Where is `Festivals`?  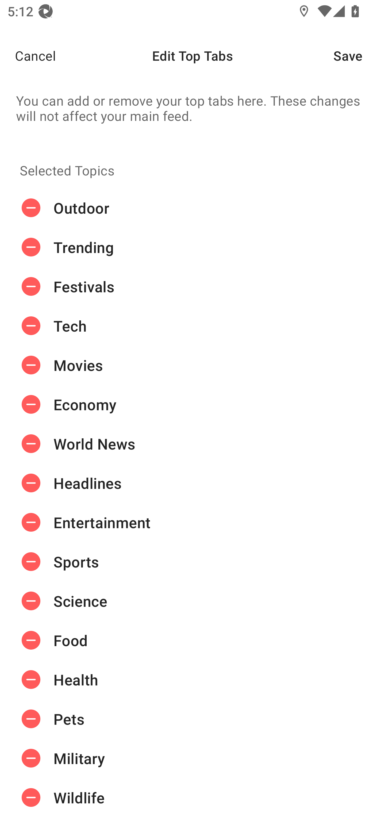
Festivals is located at coordinates (192, 287).